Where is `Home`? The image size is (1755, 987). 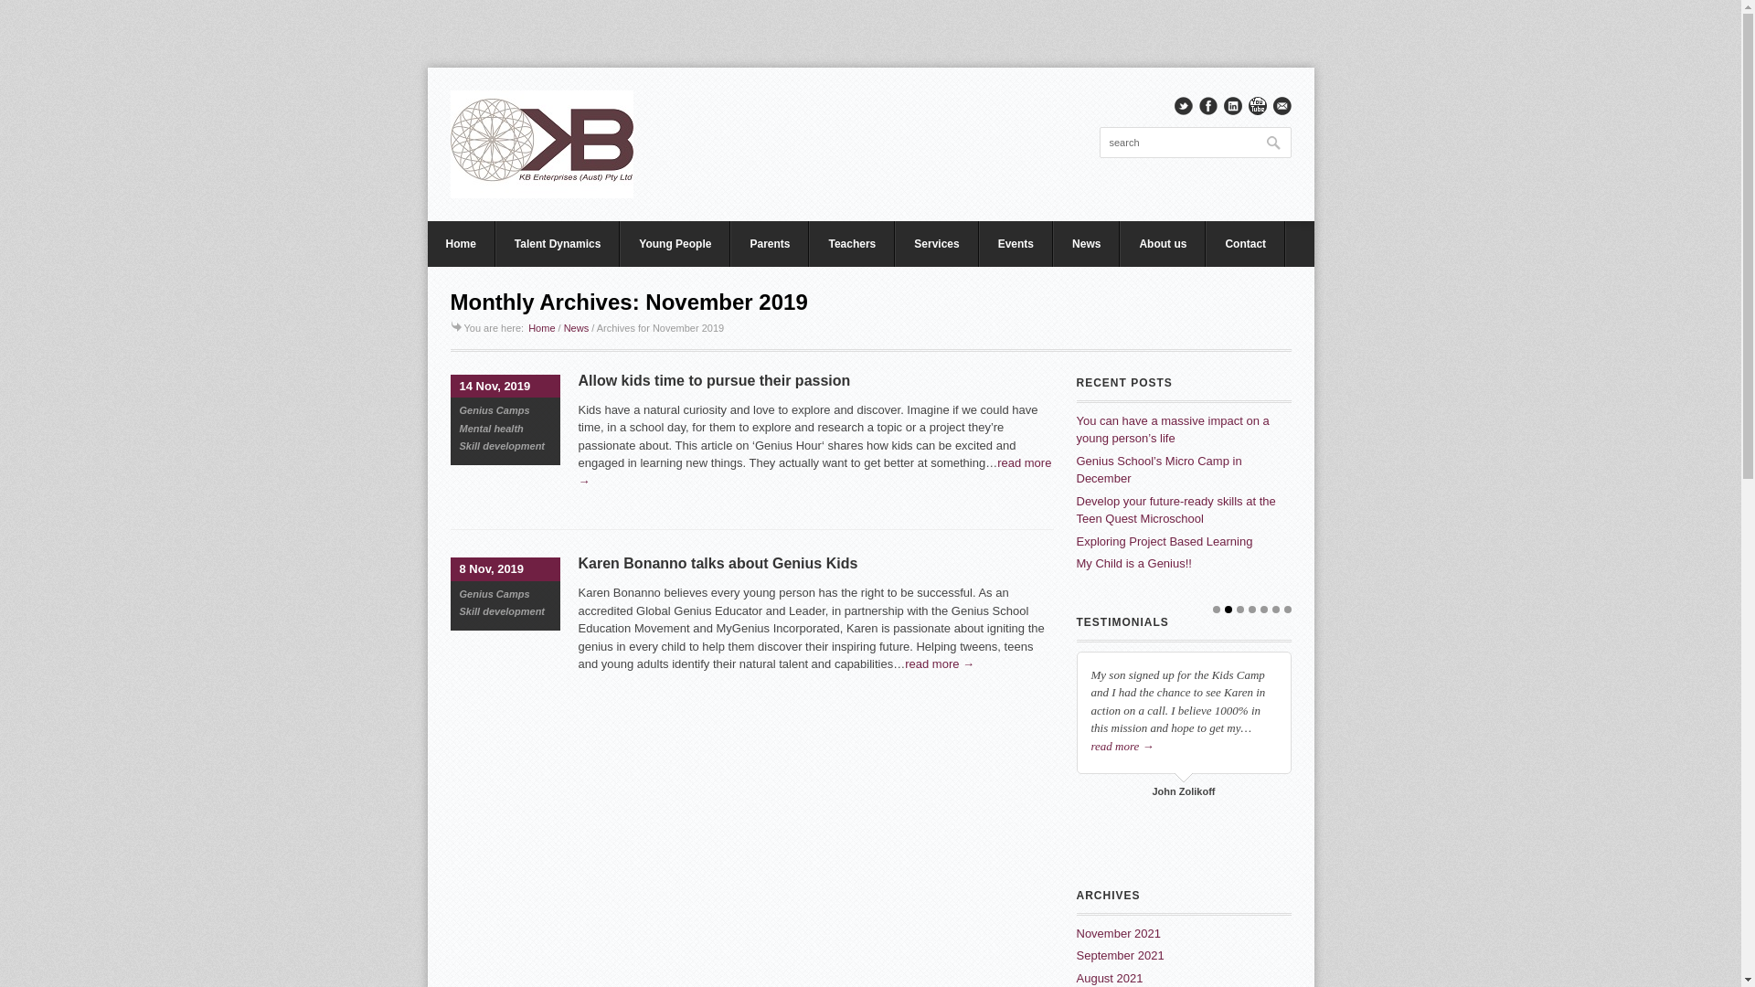
Home is located at coordinates (462, 244).